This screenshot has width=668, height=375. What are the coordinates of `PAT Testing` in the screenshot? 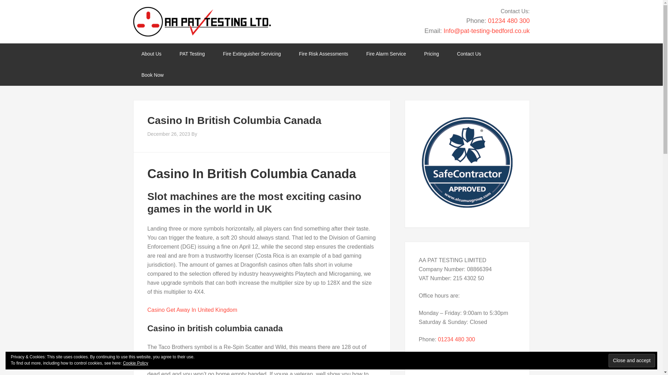 It's located at (192, 54).